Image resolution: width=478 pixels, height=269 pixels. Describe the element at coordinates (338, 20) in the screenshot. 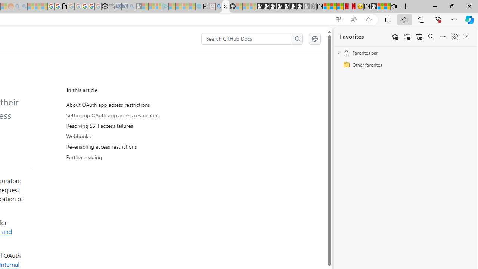

I see `App available. Install GitHub Docs` at that location.